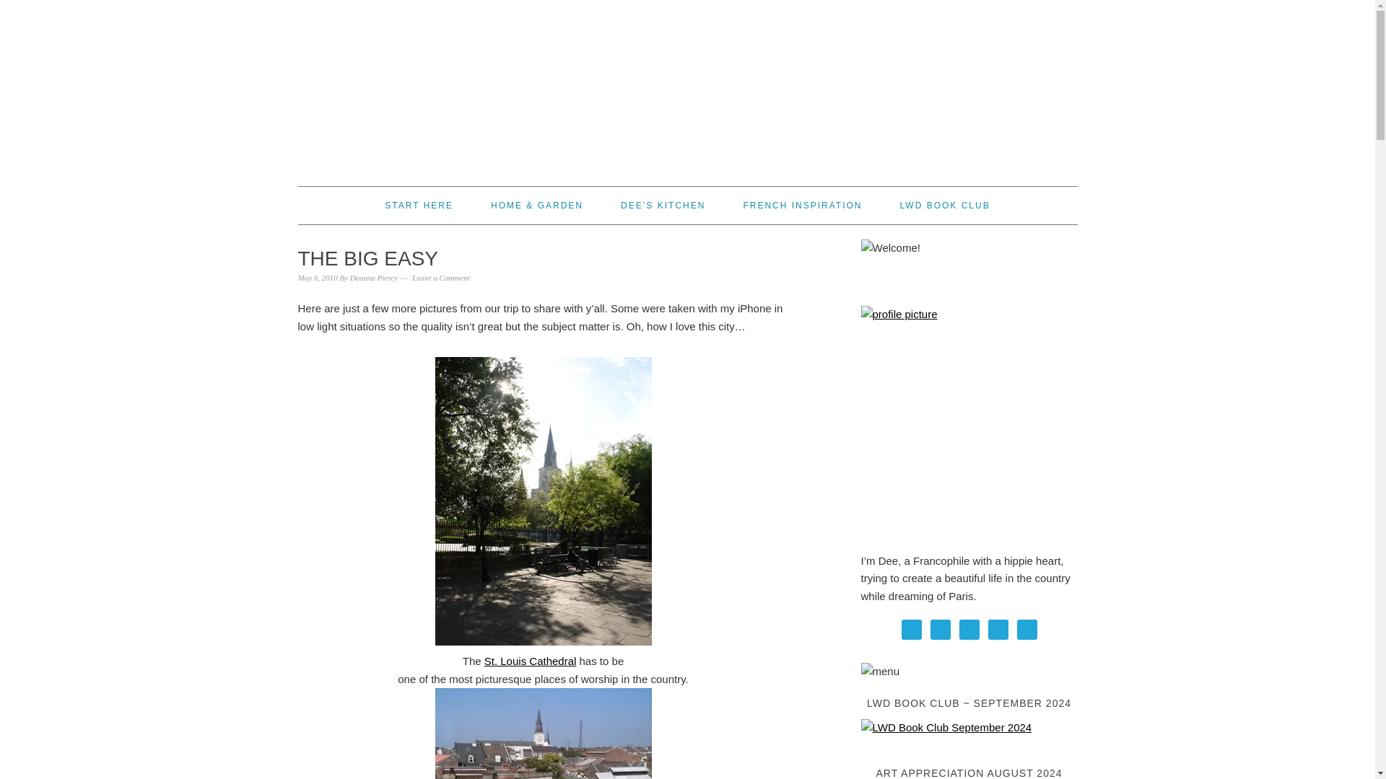 This screenshot has width=1386, height=779. Describe the element at coordinates (945, 206) in the screenshot. I see `LWD BOOK CLUB` at that location.